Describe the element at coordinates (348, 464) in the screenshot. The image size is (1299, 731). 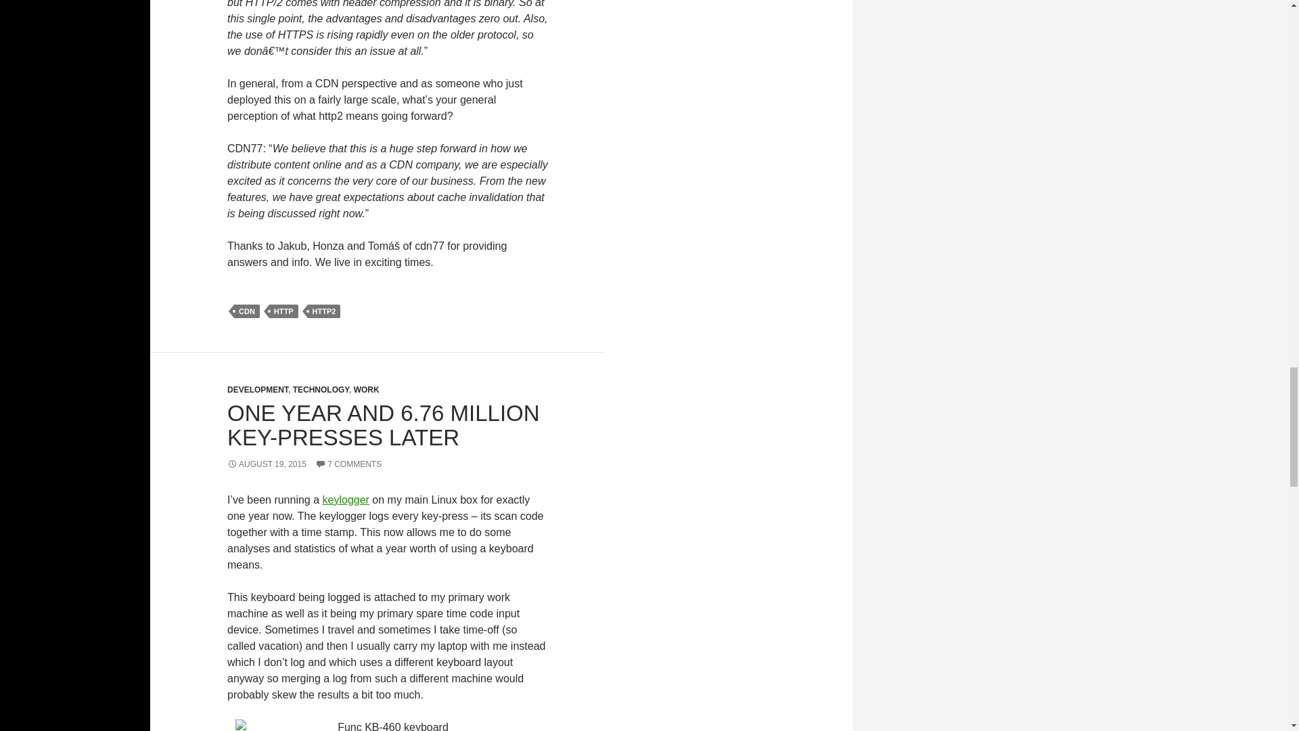
I see `7 COMMENTS` at that location.